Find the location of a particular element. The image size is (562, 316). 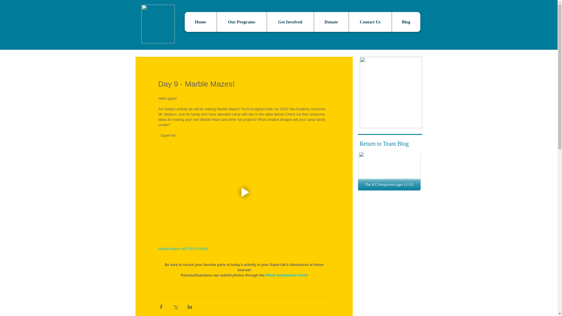

Donate is located at coordinates (331, 22).